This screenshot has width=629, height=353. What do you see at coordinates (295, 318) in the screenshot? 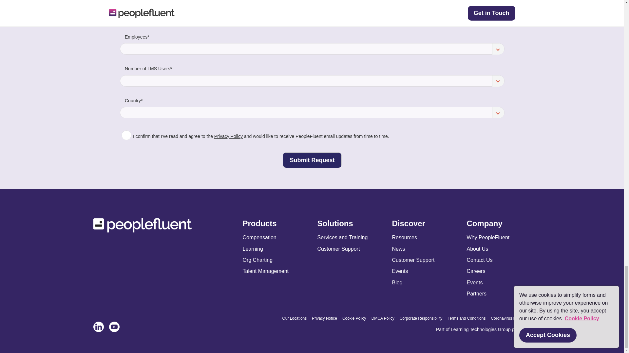
I see `Our Locations` at bounding box center [295, 318].